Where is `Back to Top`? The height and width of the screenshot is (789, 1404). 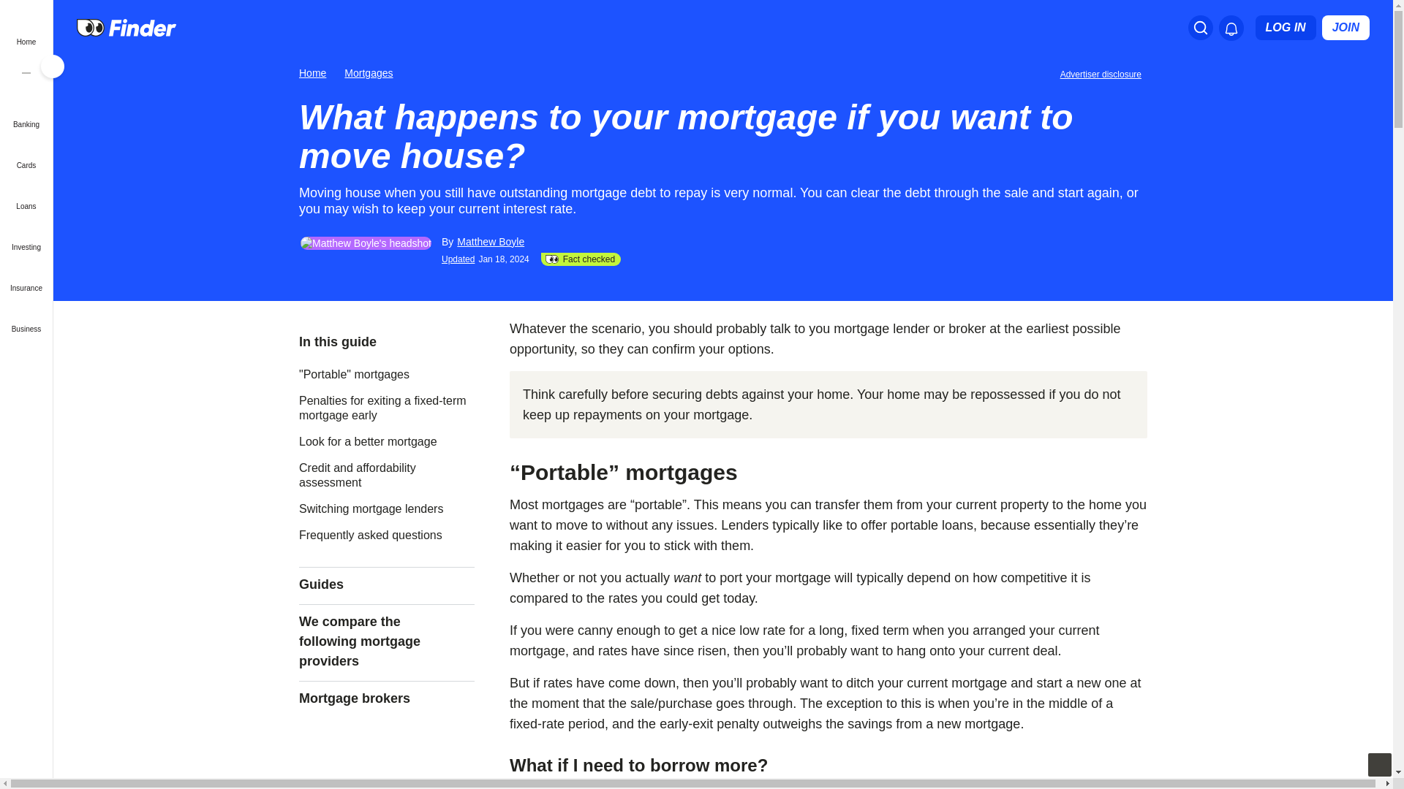 Back to Top is located at coordinates (1379, 764).